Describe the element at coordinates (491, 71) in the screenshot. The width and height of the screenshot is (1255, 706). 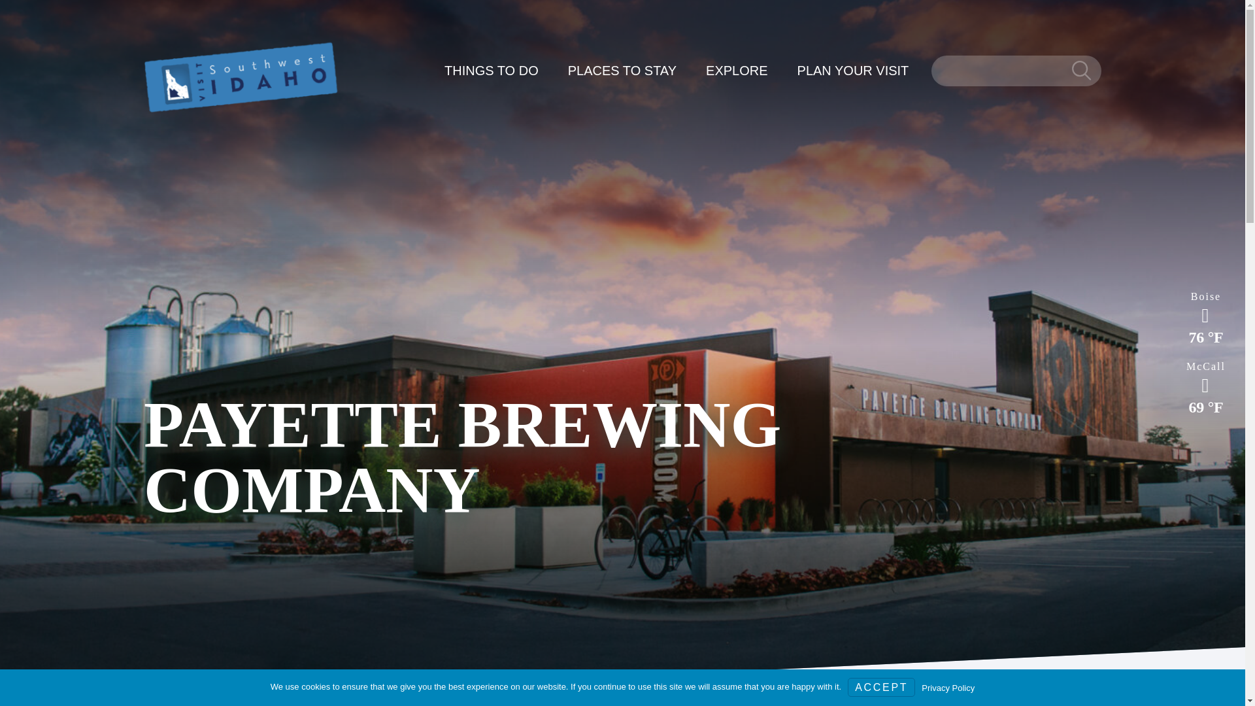
I see `THINGS TO DO` at that location.